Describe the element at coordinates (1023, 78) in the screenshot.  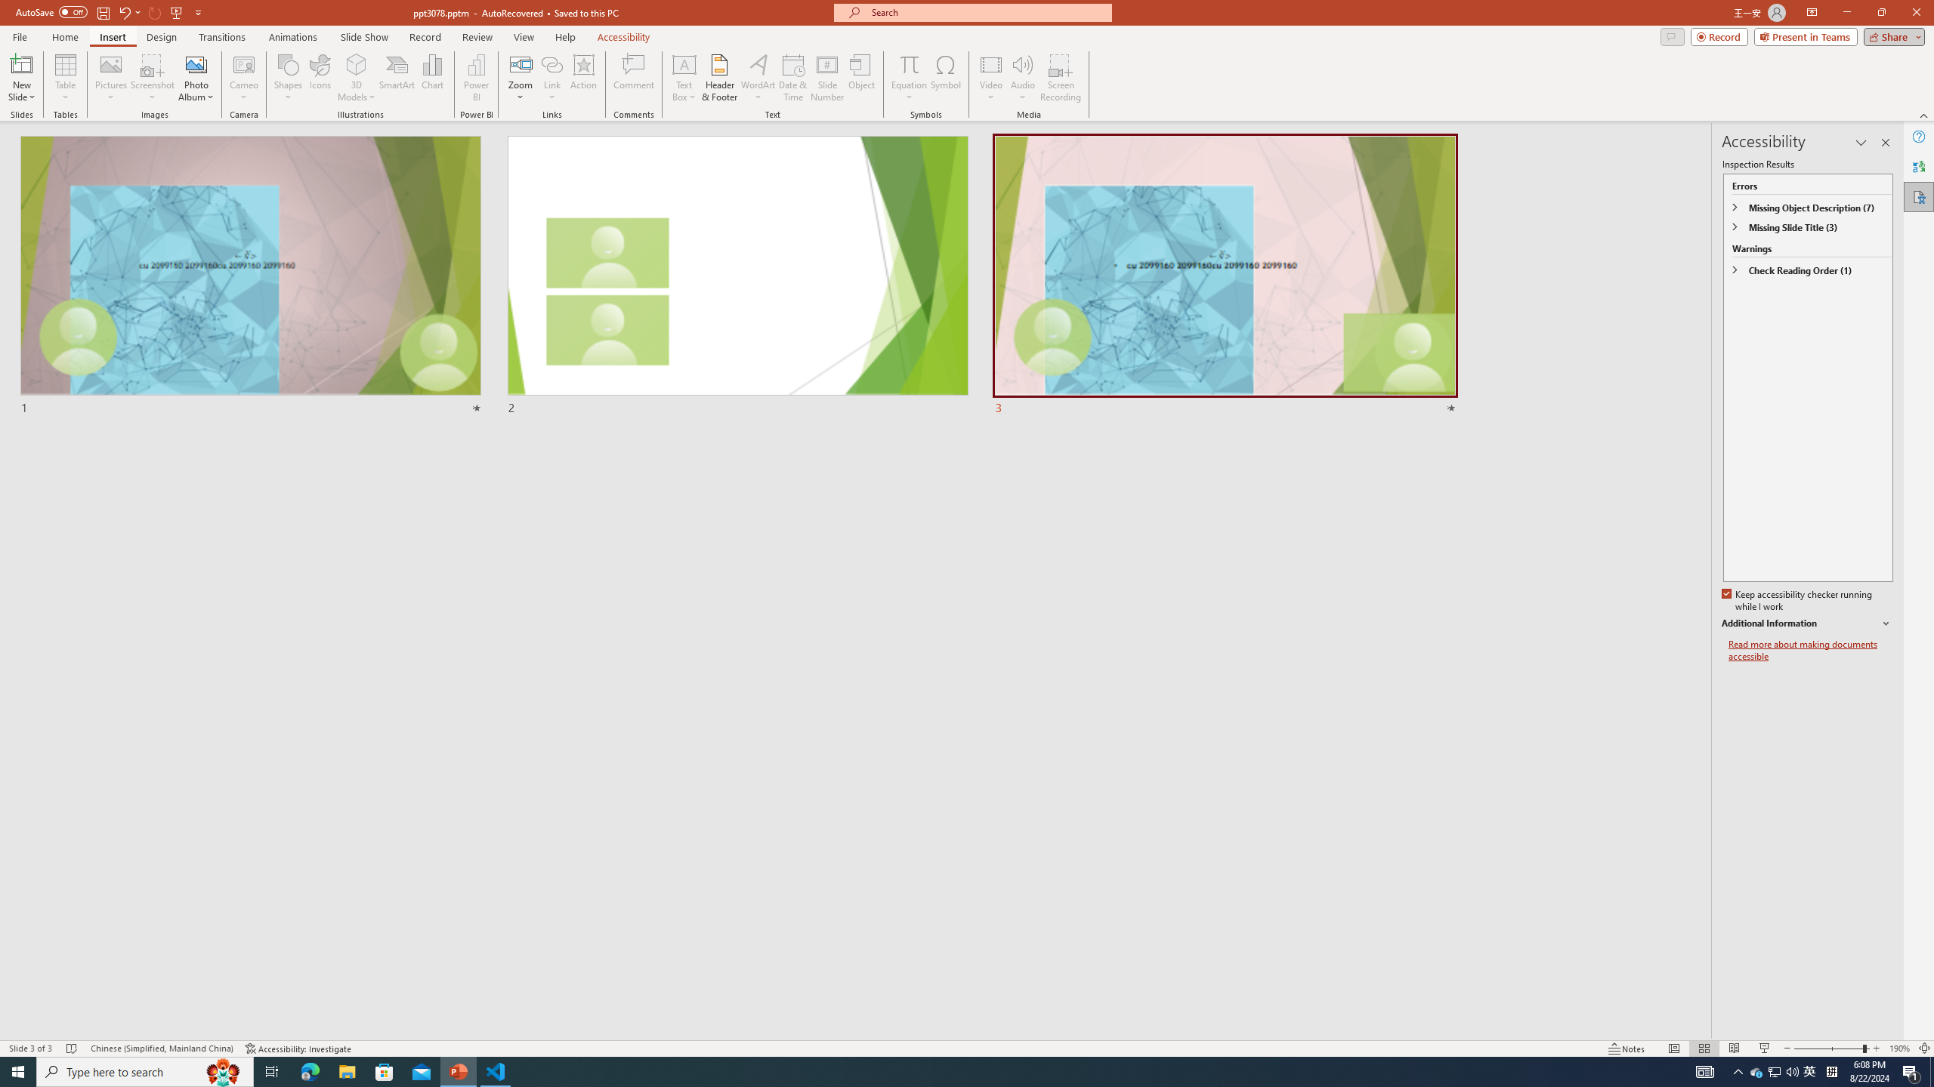
I see `Audio` at that location.